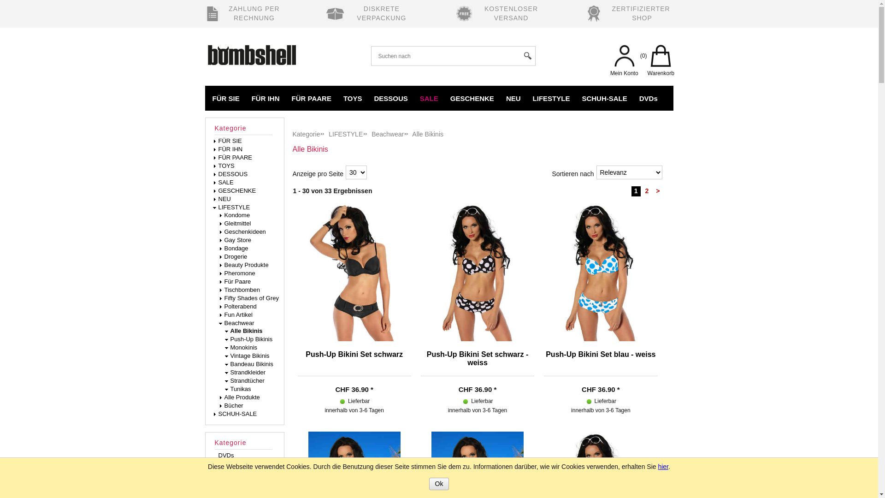 The image size is (885, 498). I want to click on Kategorie, so click(247, 444).